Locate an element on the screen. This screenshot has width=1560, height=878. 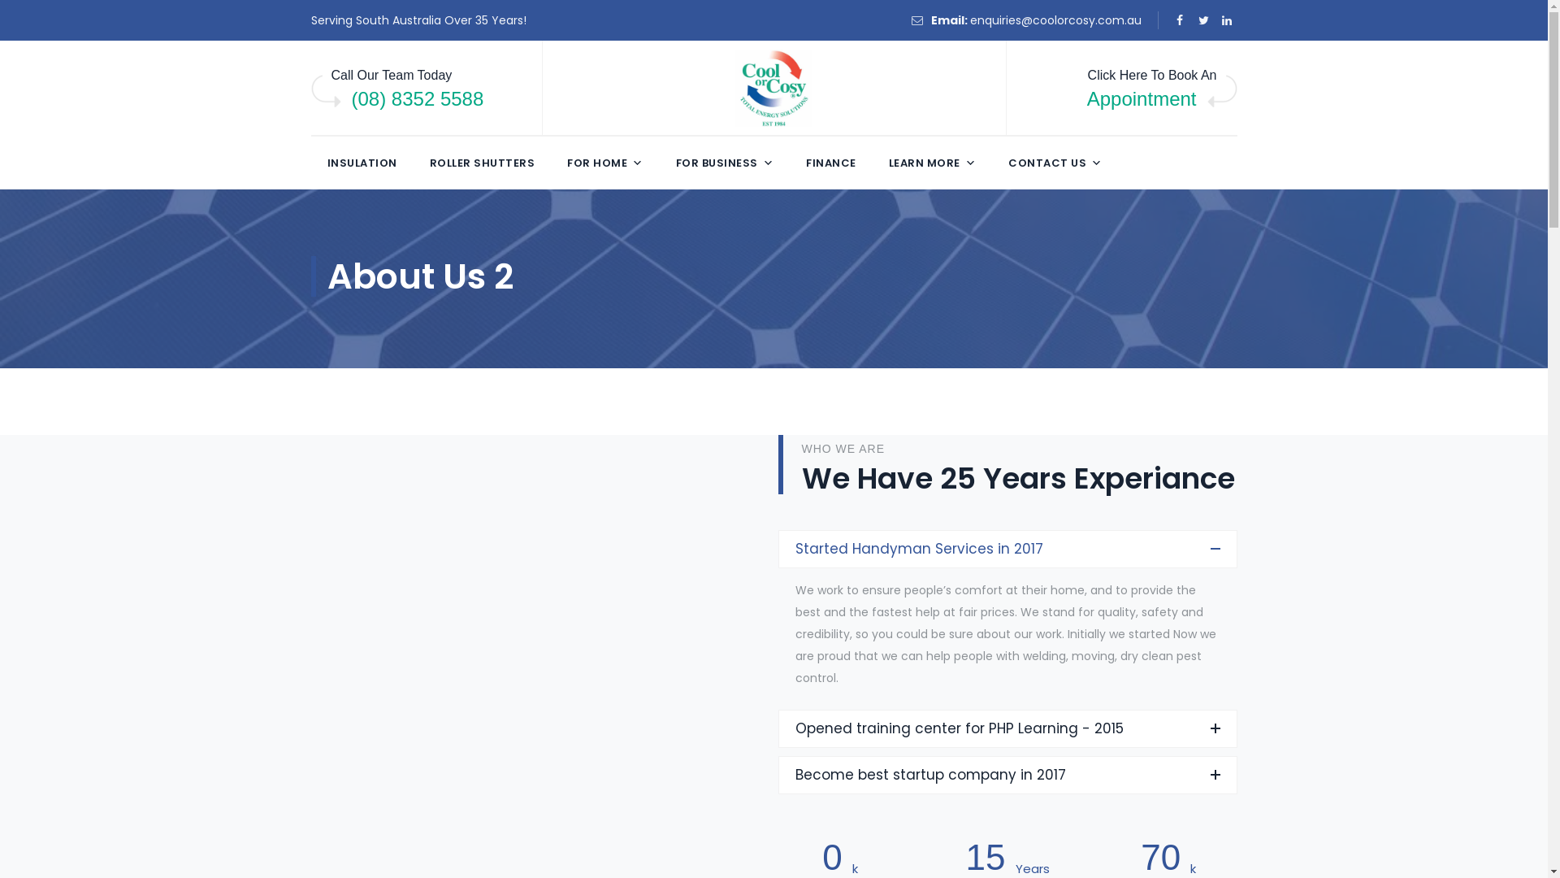
FOR HOME is located at coordinates (605, 163).